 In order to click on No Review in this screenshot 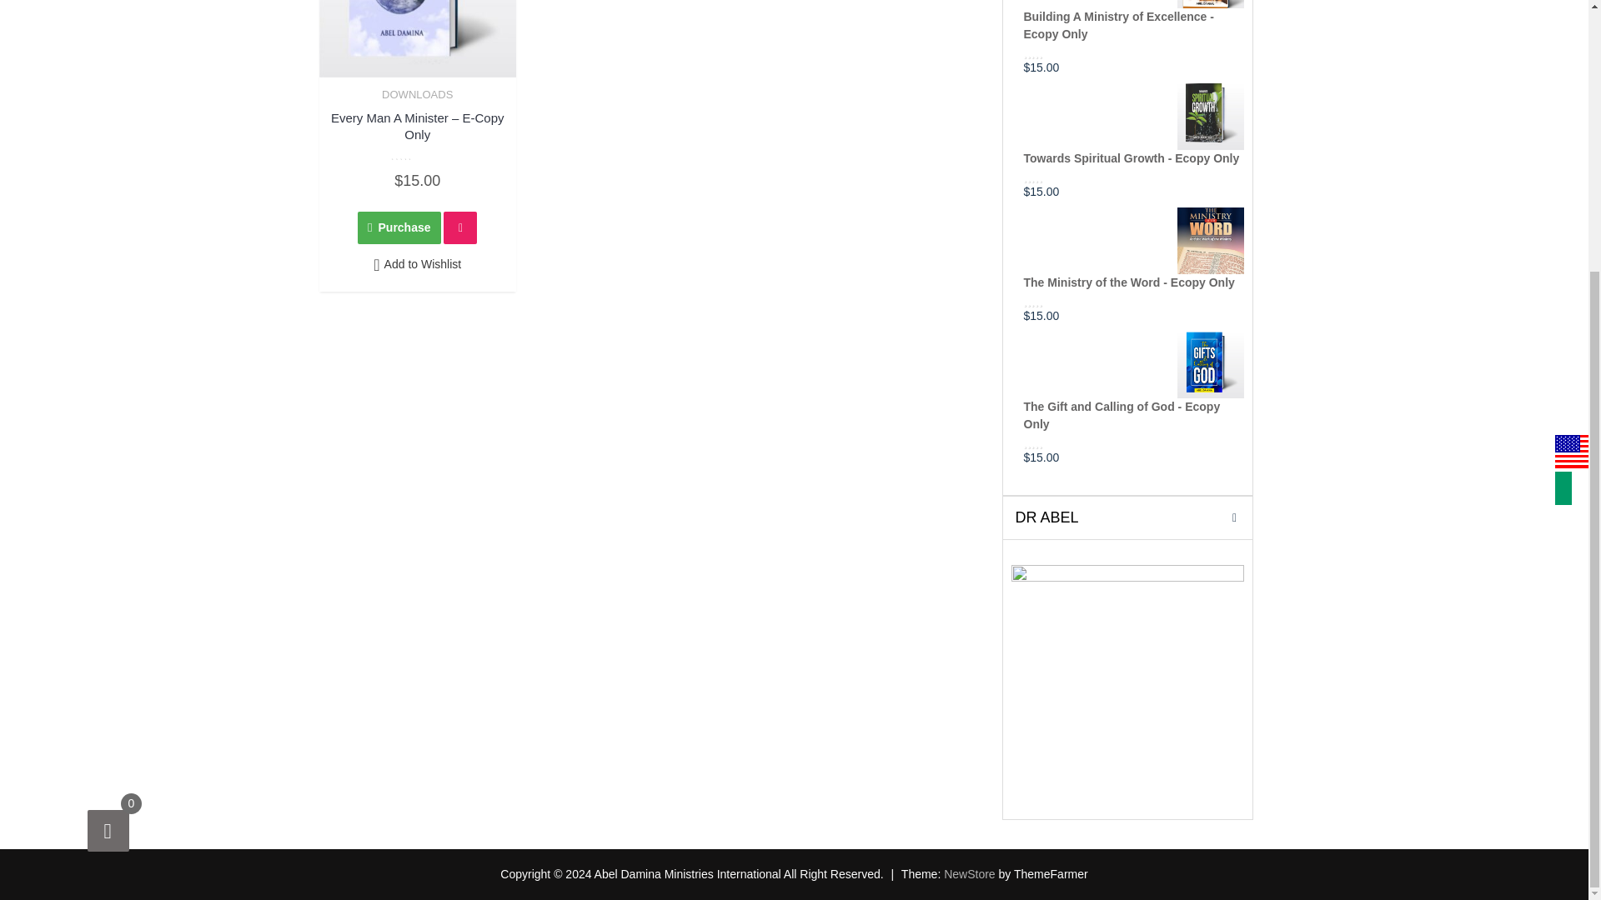, I will do `click(1056, 52)`.